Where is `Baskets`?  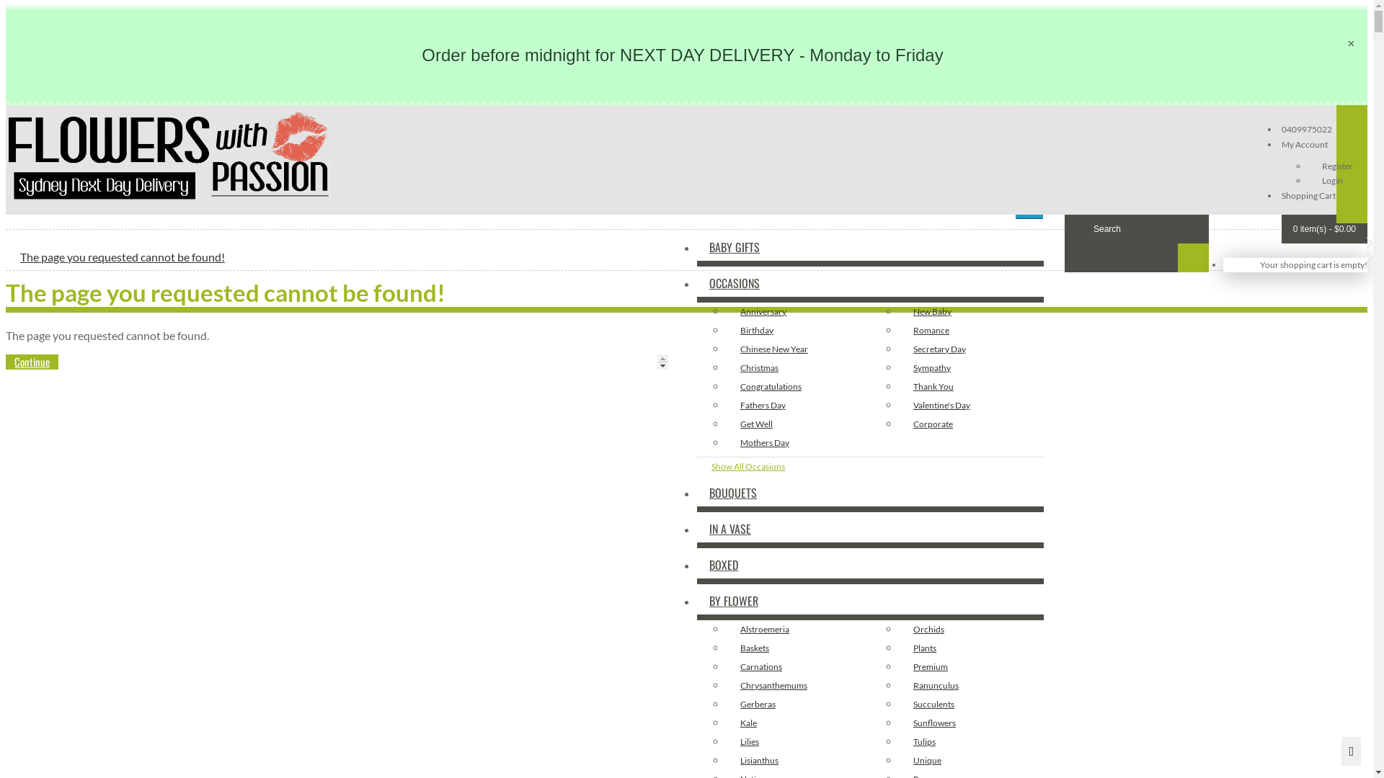 Baskets is located at coordinates (798, 648).